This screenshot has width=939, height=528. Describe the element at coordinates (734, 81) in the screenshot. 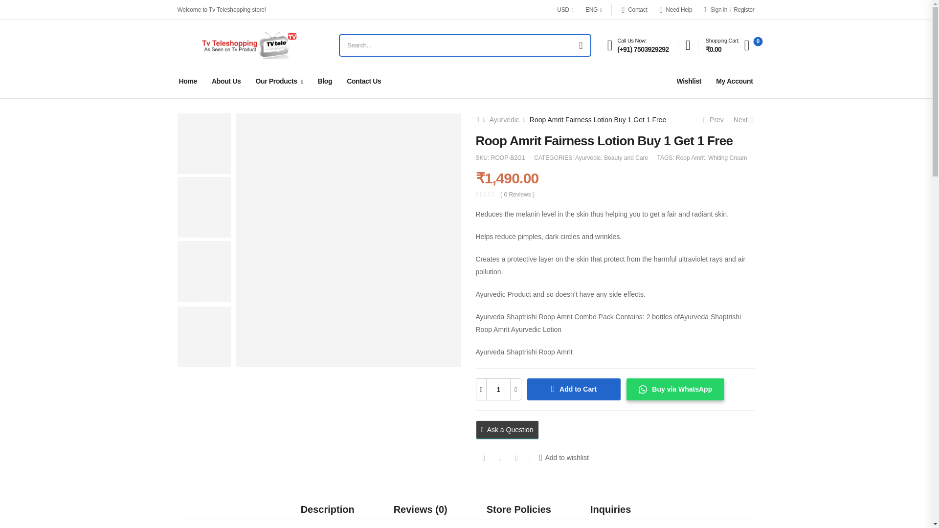

I see `My Account` at that location.